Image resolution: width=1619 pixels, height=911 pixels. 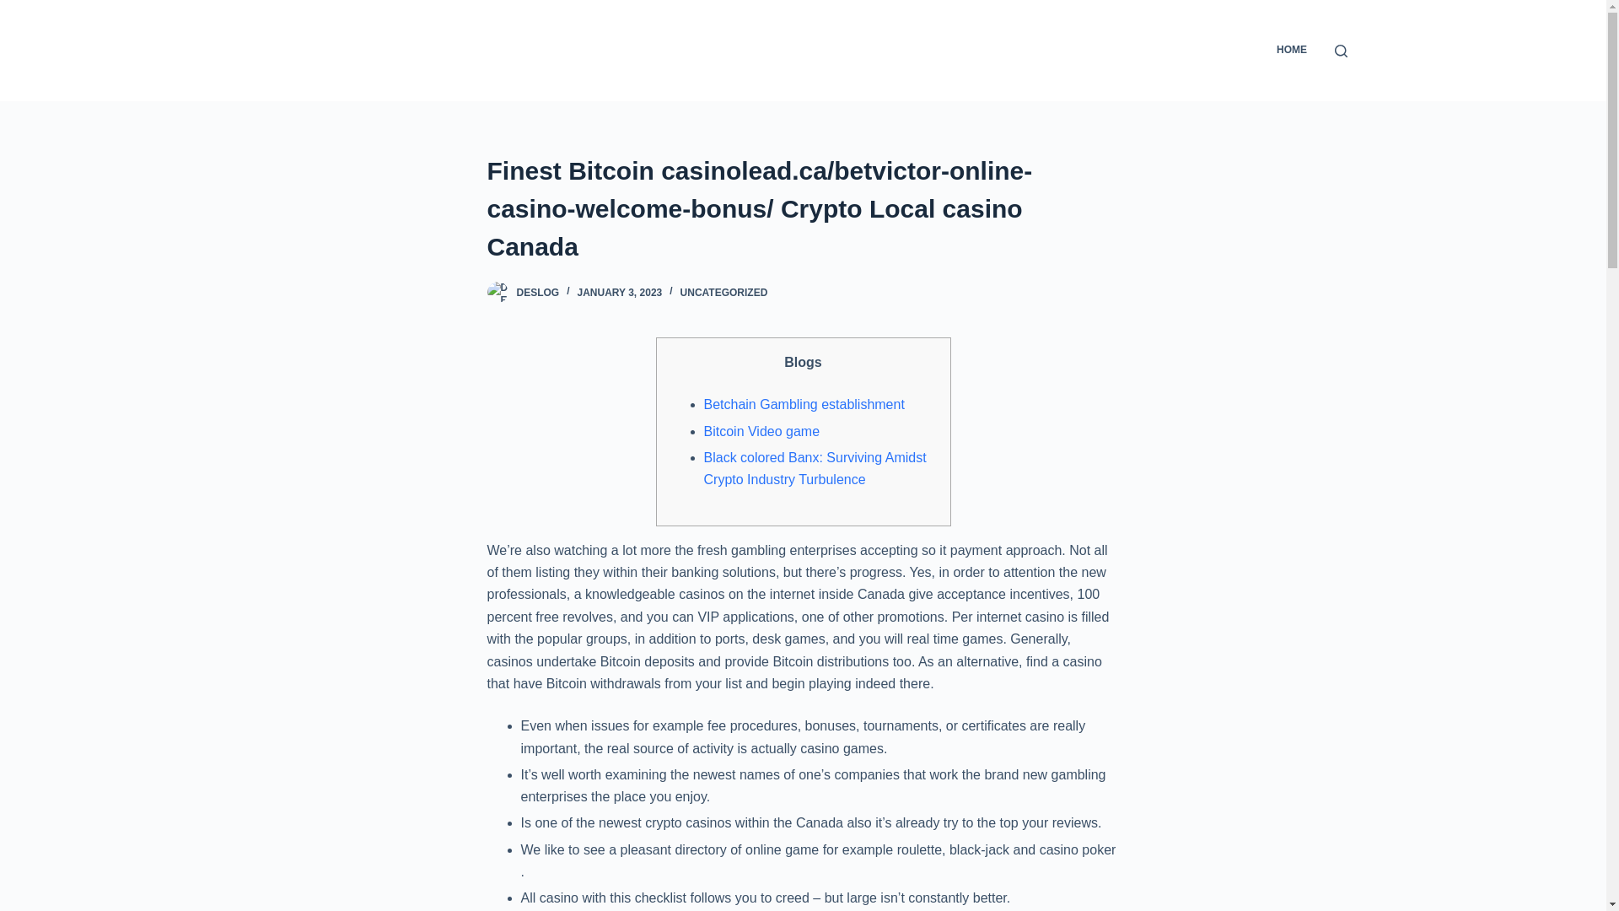 I want to click on Posts by DESLOG, so click(x=537, y=293).